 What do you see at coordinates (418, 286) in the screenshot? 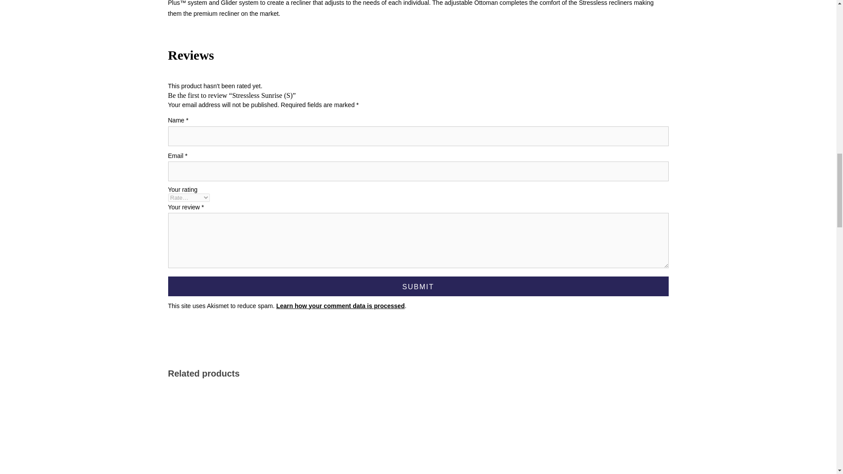
I see `Submit` at bounding box center [418, 286].